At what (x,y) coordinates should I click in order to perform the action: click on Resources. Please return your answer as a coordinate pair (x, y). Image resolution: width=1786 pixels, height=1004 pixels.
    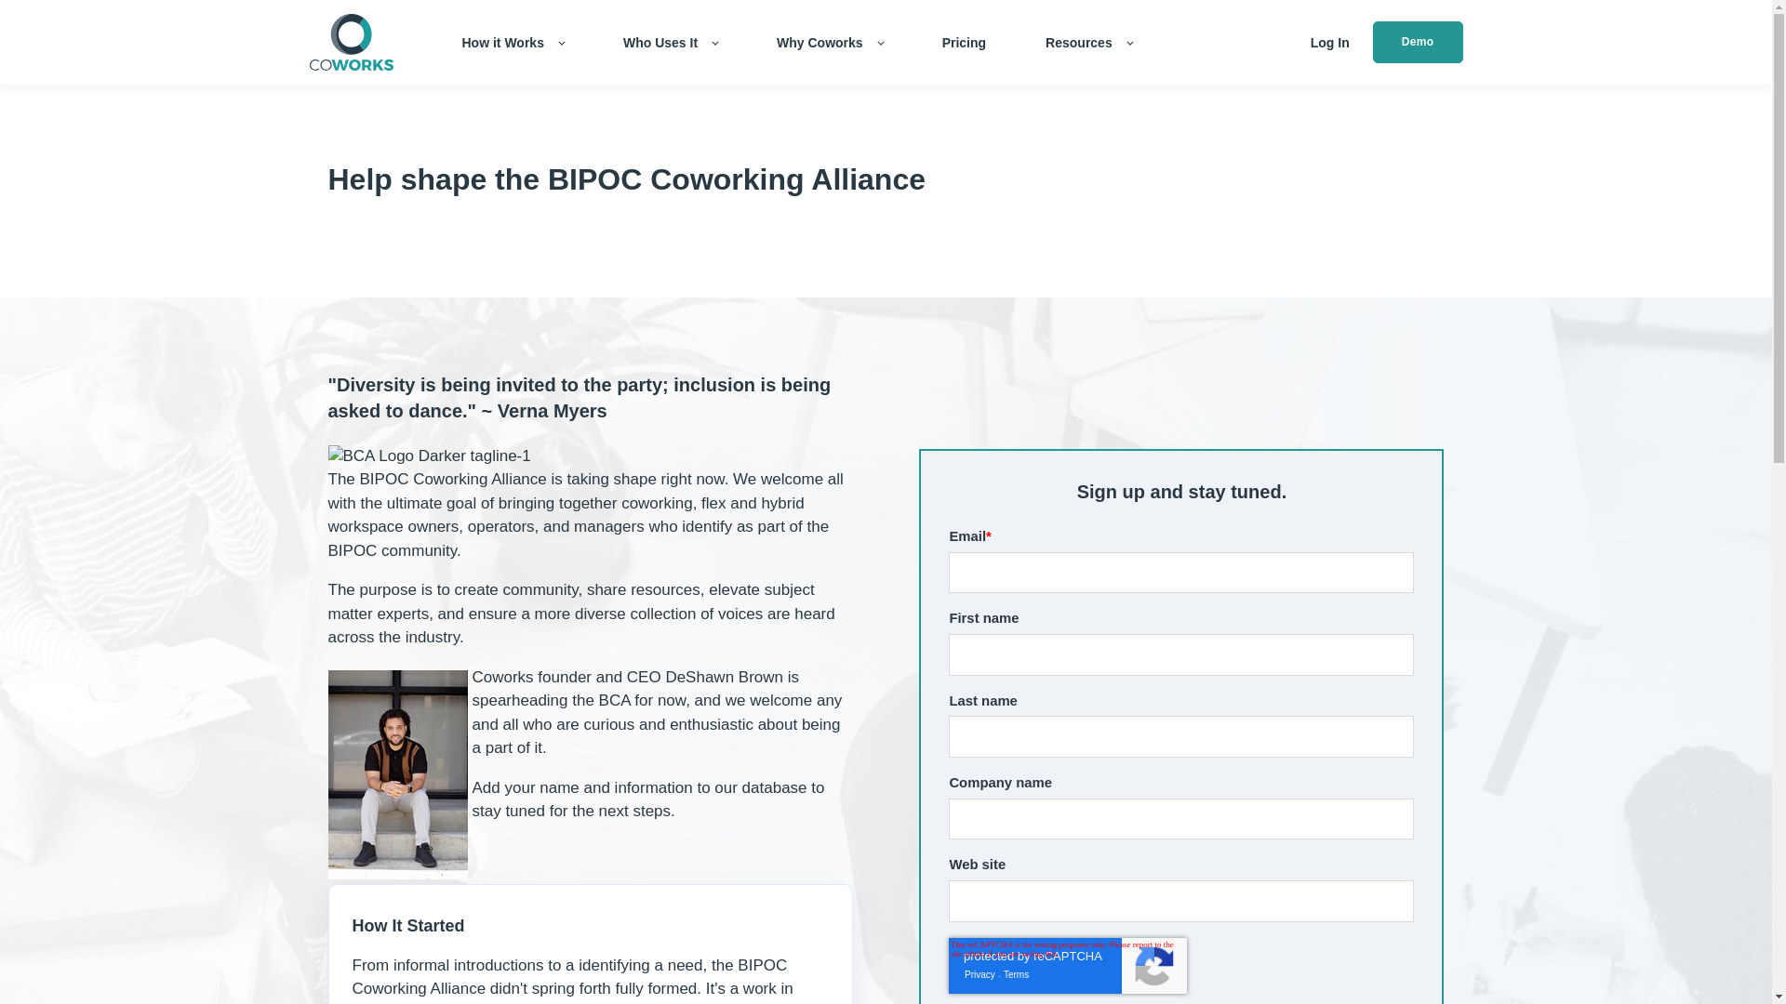
    Looking at the image, I should click on (1088, 43).